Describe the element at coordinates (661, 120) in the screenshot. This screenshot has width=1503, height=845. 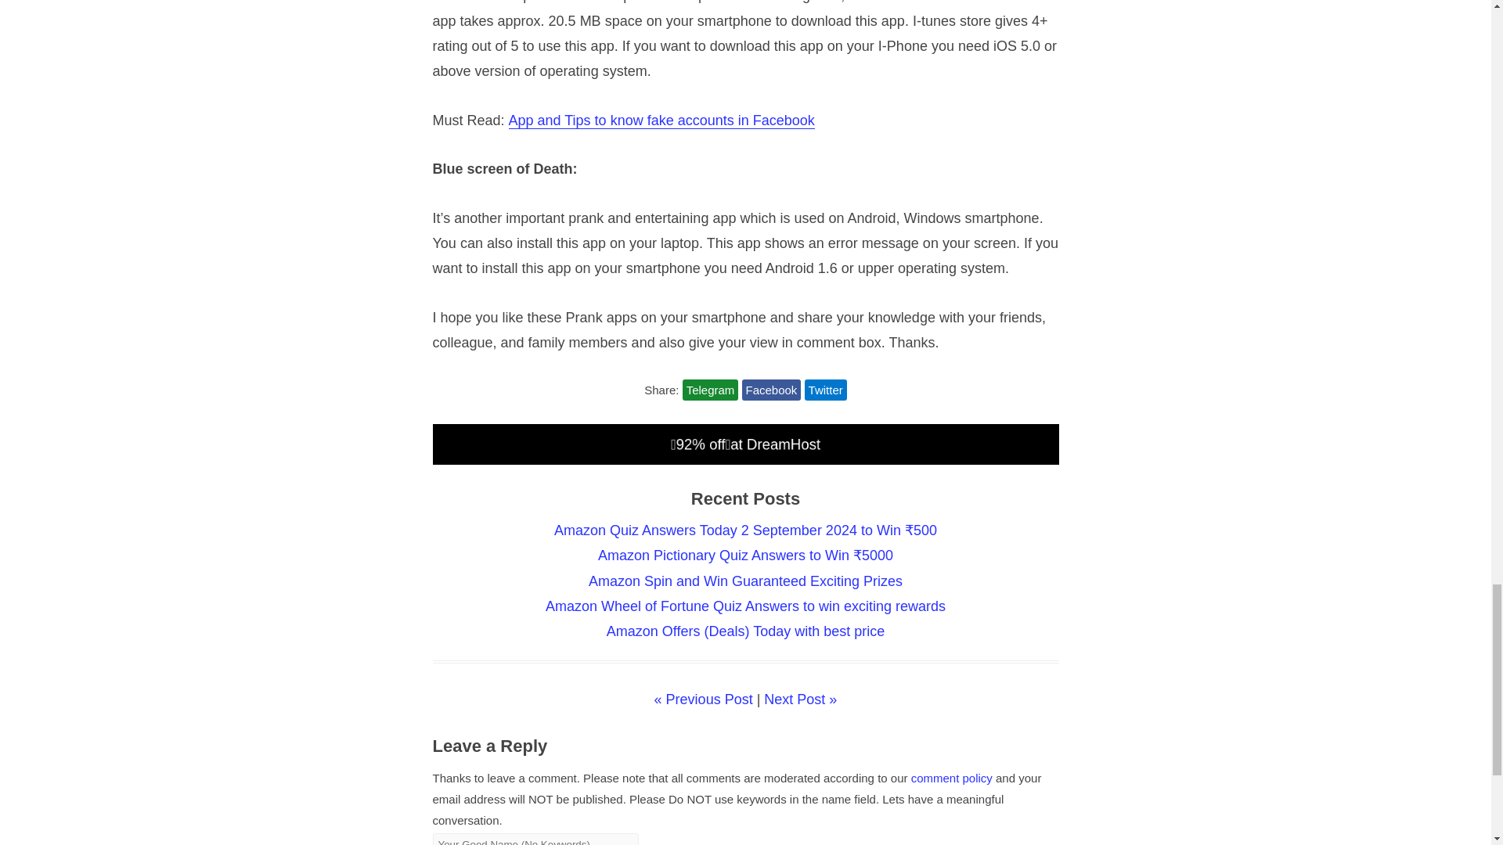
I see `App and Tips to know fake accounts in Facebook` at that location.